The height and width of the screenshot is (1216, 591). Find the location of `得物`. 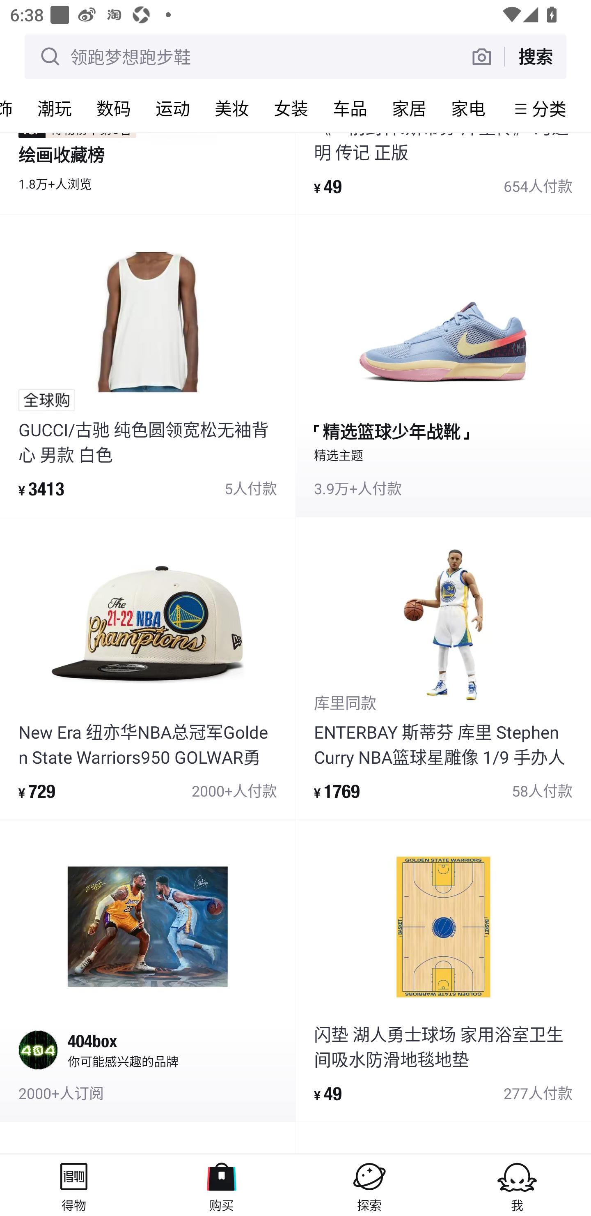

得物 is located at coordinates (74, 1185).